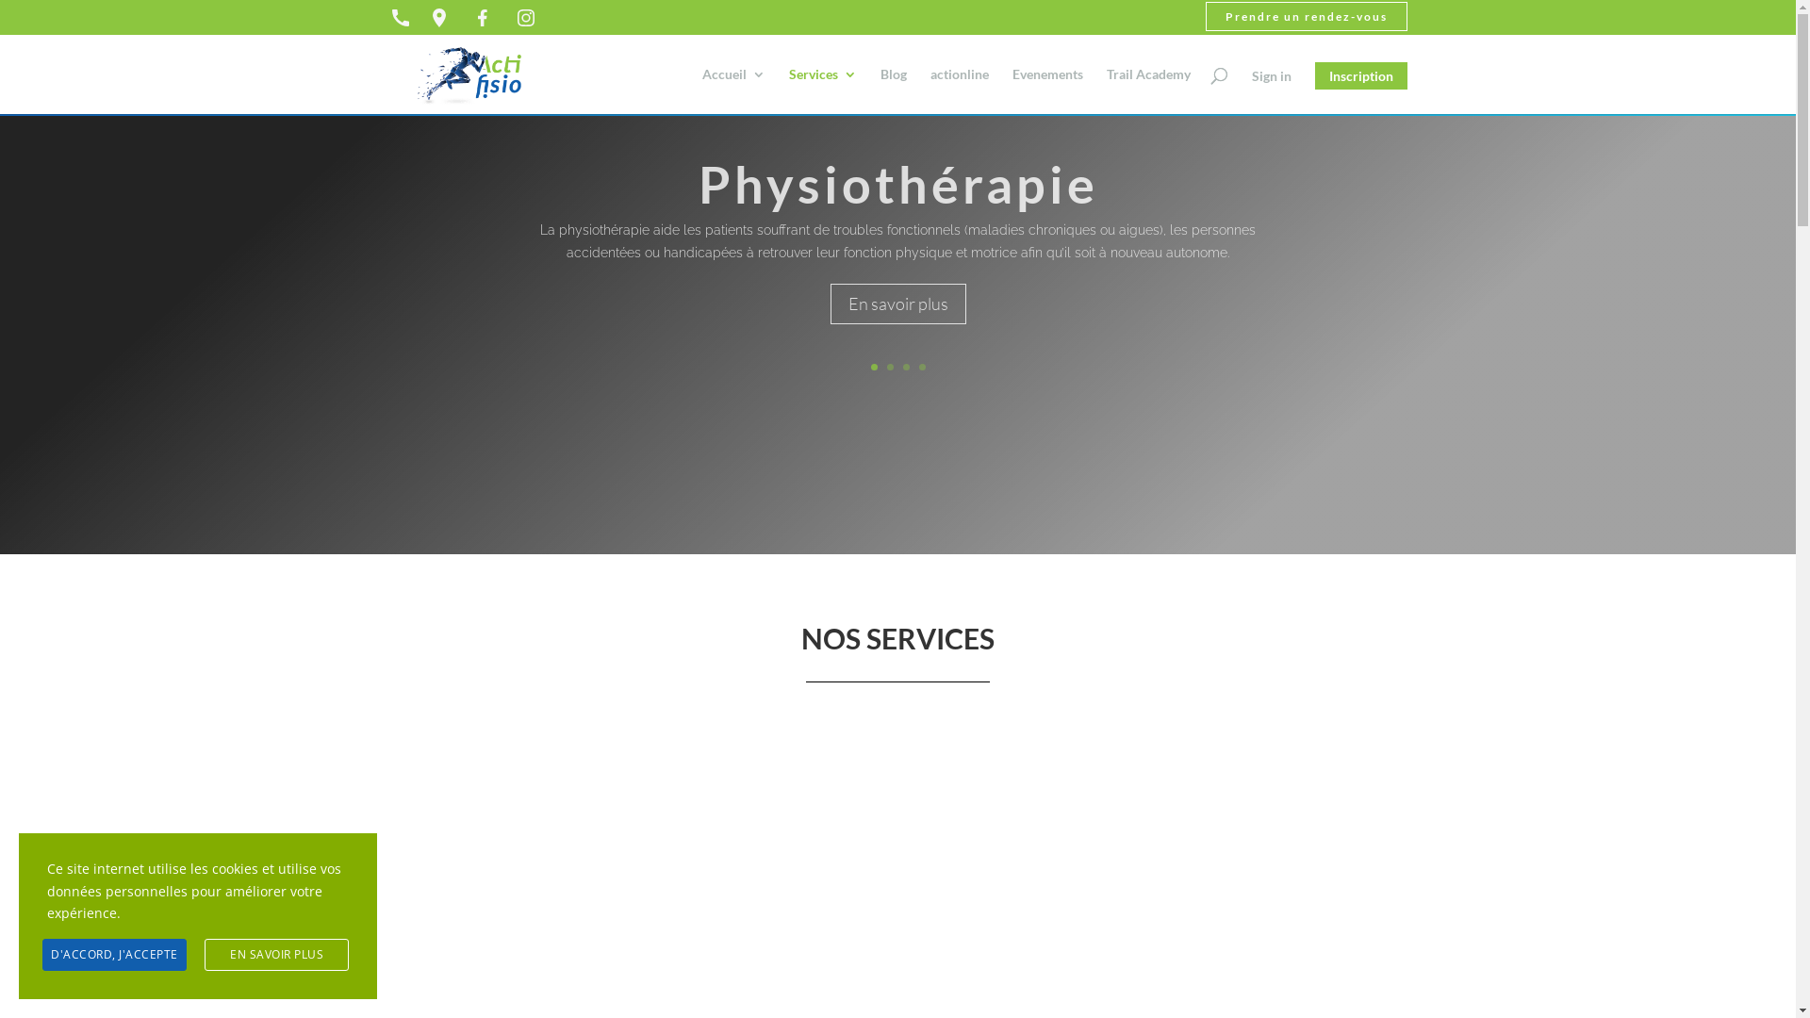  I want to click on D'ACCORD, J'ACCEPTE, so click(115, 955).